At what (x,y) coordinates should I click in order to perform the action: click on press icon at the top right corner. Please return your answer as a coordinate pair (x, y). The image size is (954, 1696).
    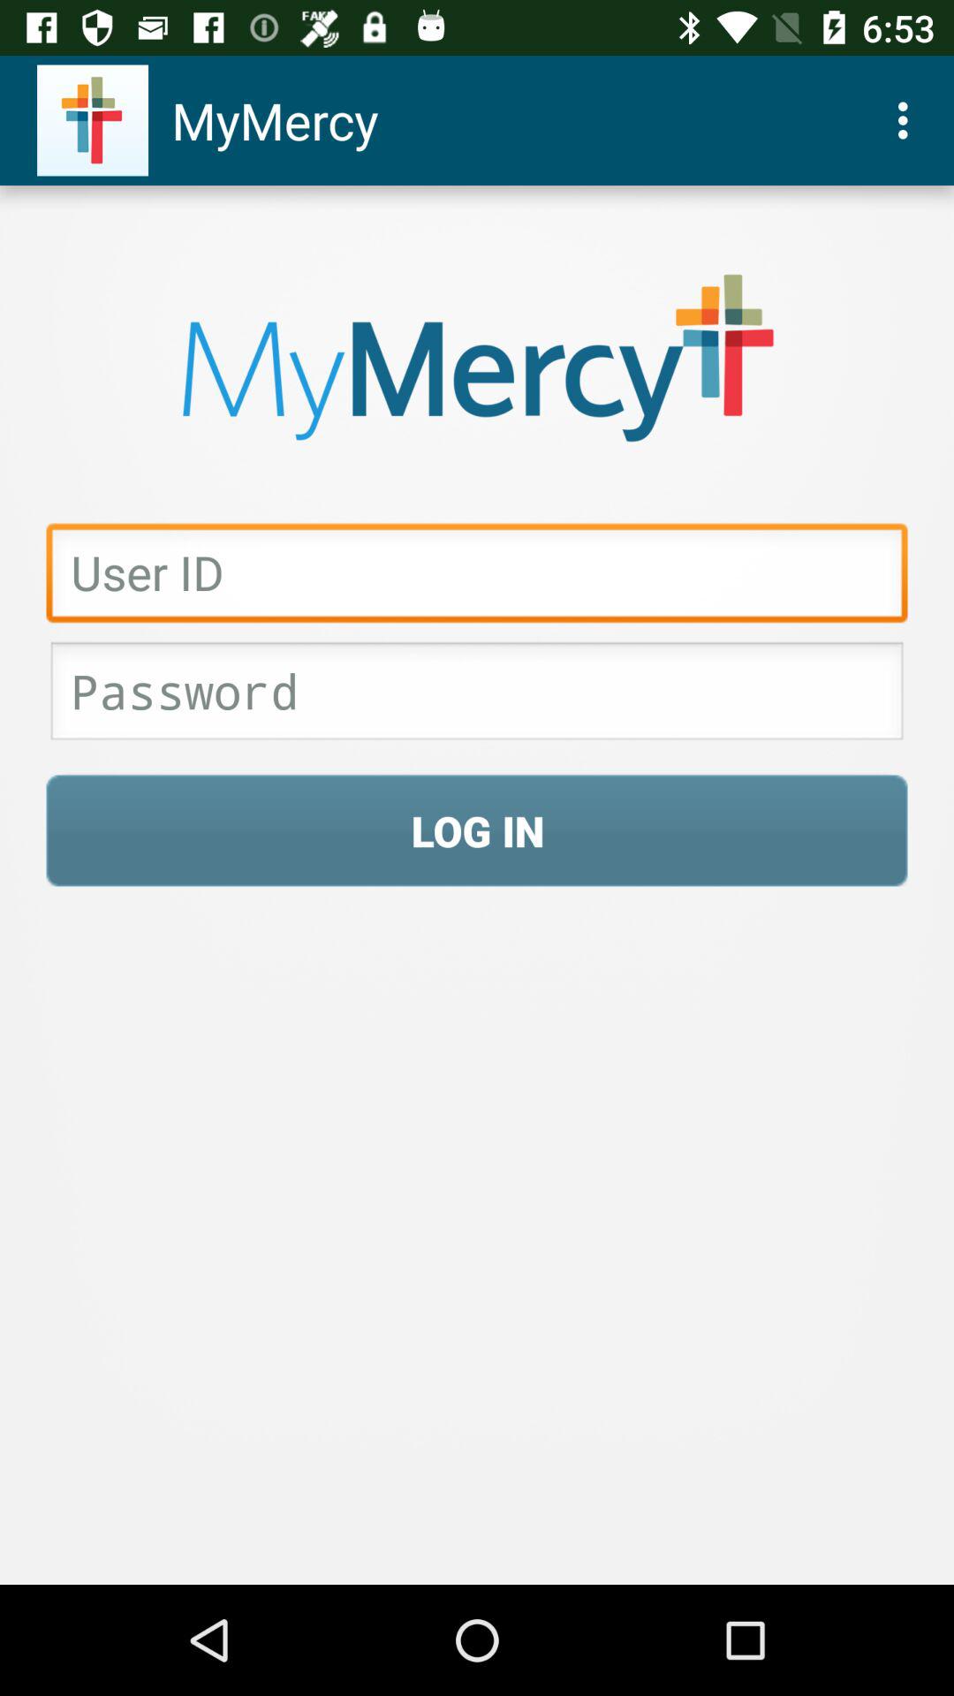
    Looking at the image, I should click on (908, 120).